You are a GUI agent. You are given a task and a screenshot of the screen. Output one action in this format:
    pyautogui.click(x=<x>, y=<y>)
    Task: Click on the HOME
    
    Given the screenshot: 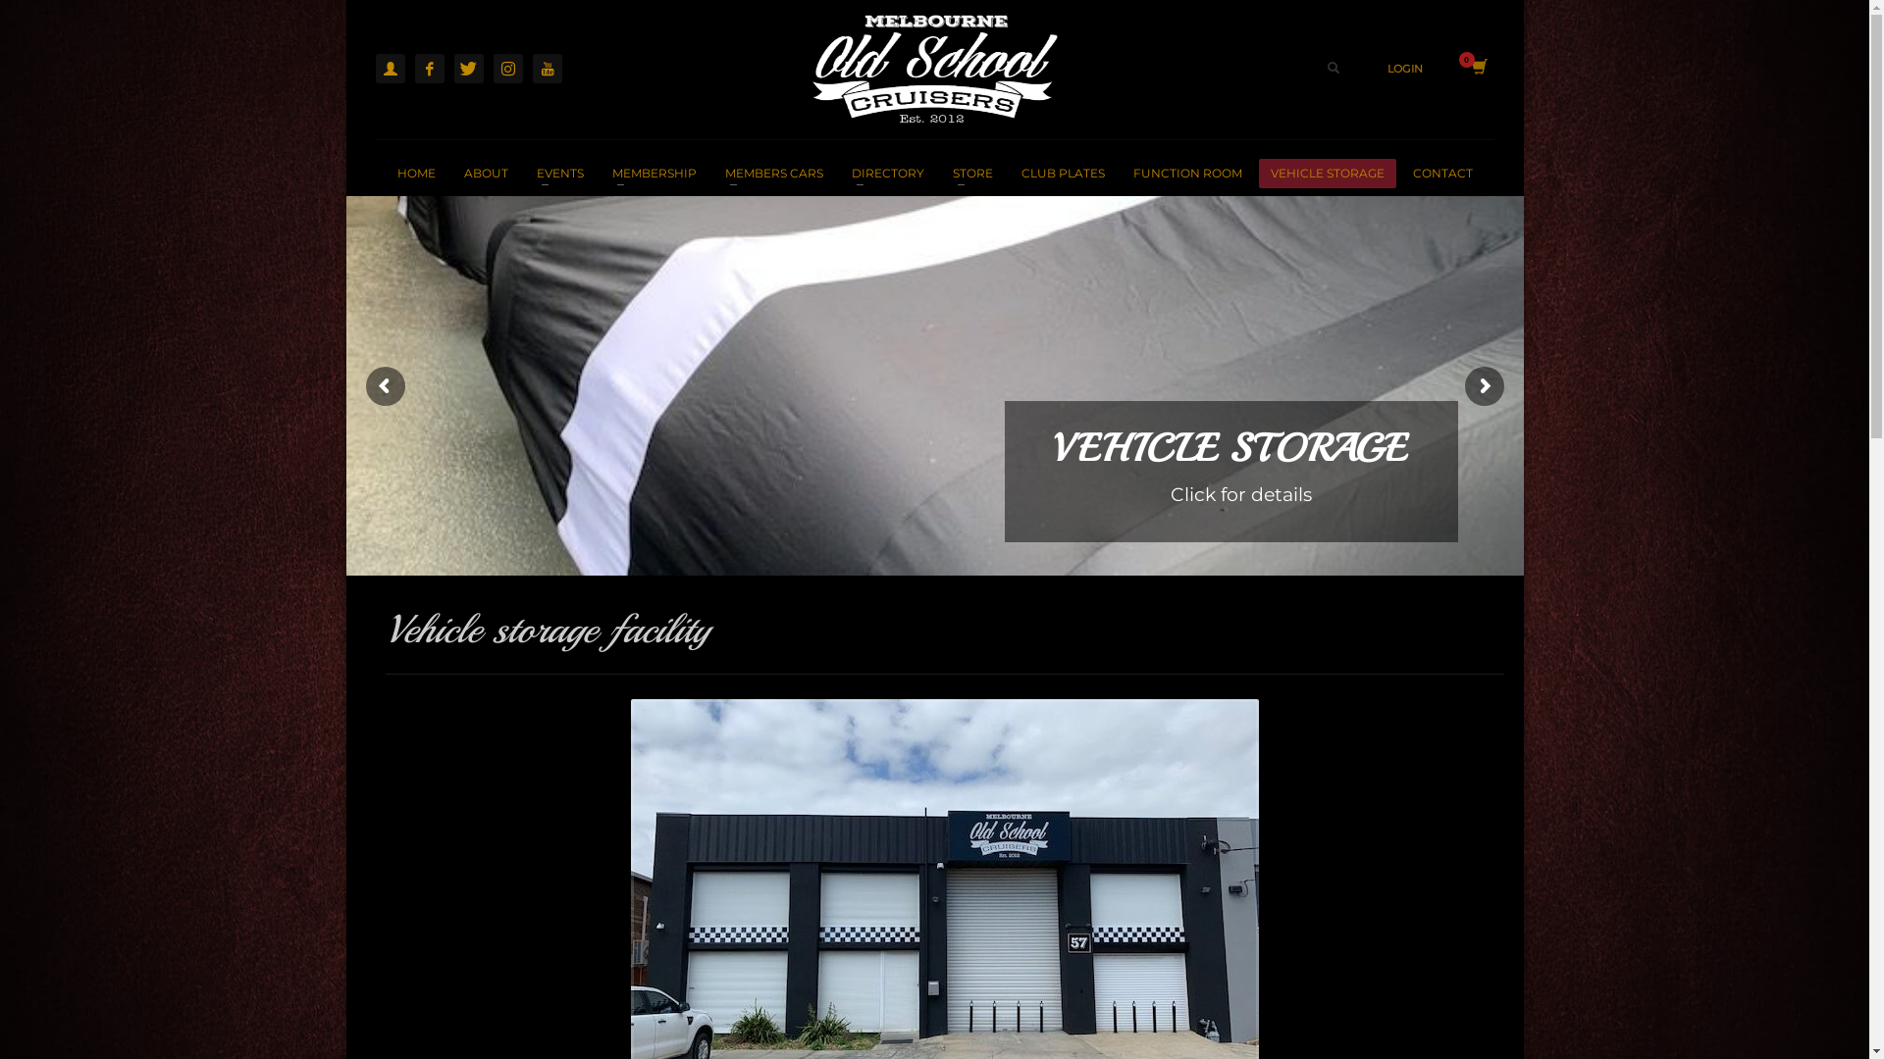 What is the action you would take?
    pyautogui.click(x=416, y=173)
    